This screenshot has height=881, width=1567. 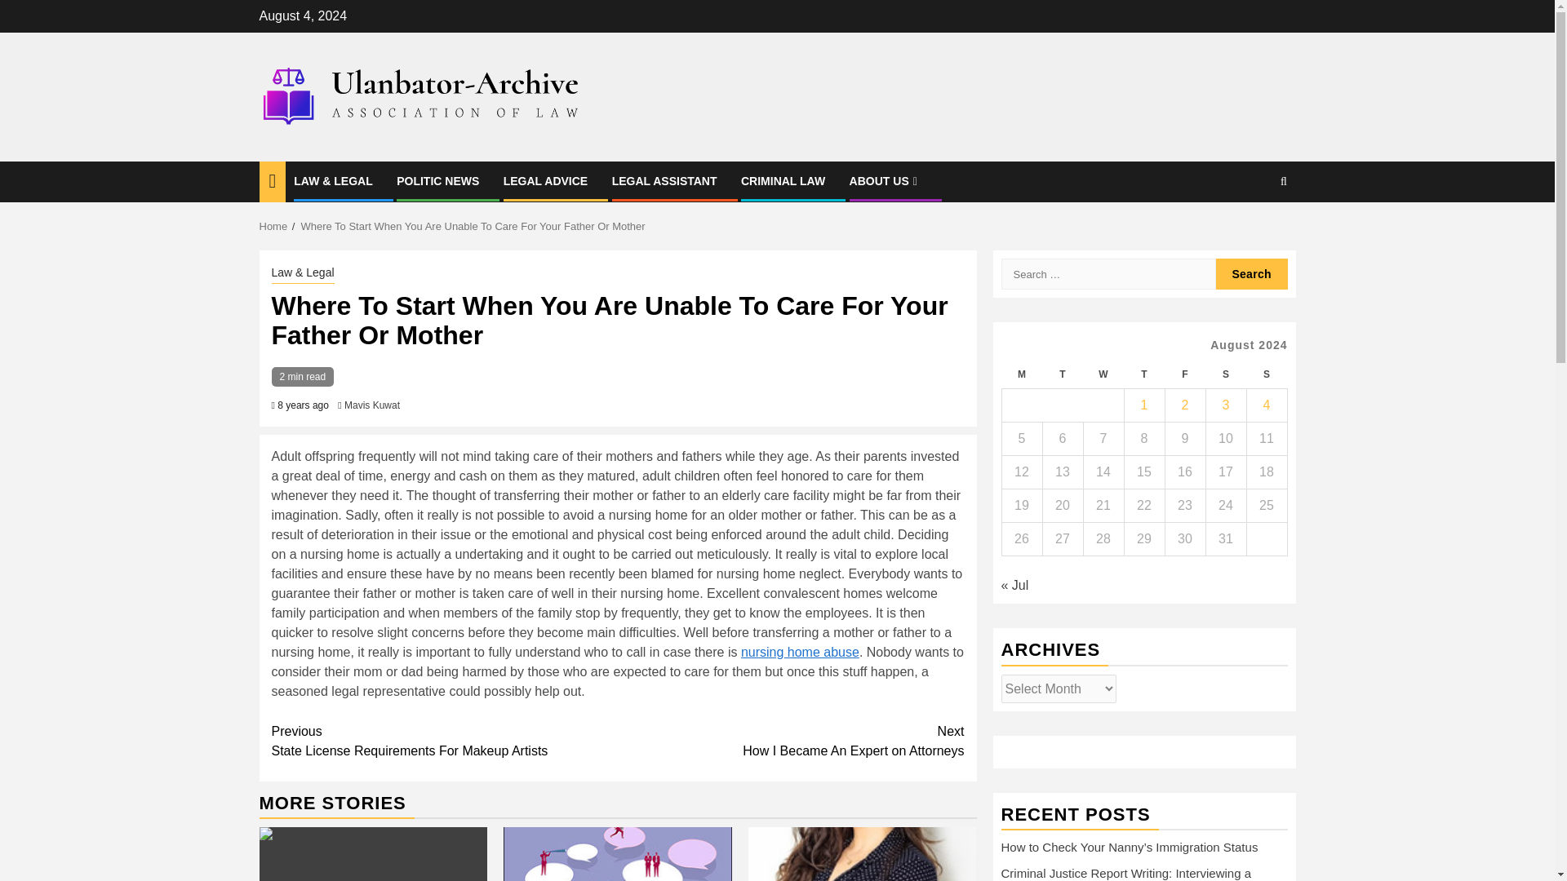 I want to click on LEGAL ASSISTANT, so click(x=1021, y=374).